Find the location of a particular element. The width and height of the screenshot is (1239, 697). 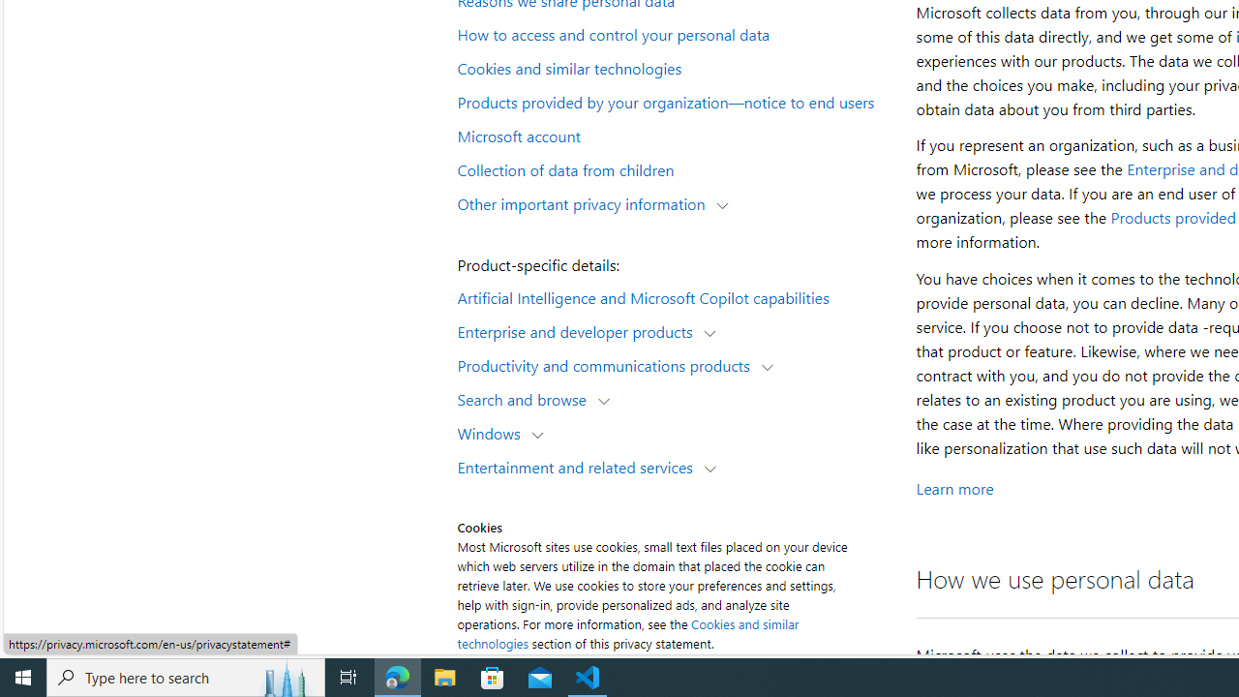

Cookies and similar technologies is located at coordinates (674, 67).